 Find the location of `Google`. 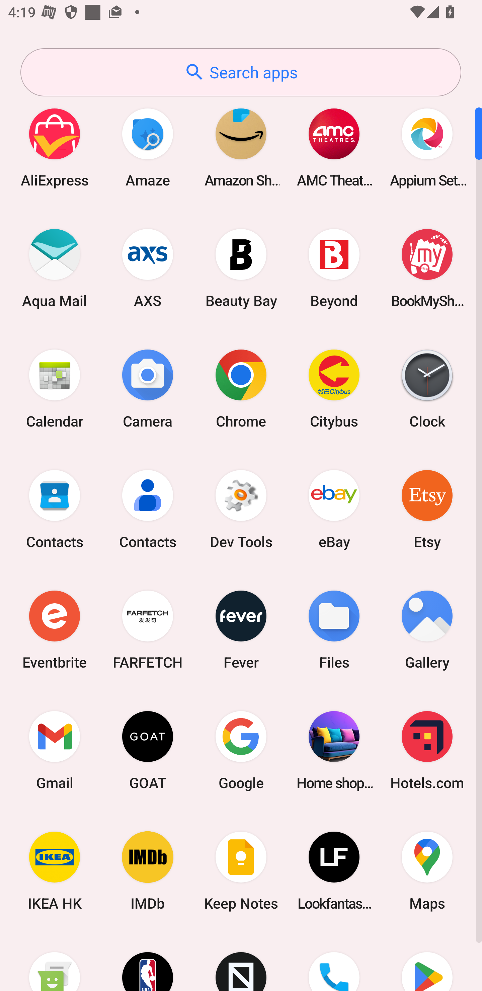

Google is located at coordinates (241, 750).